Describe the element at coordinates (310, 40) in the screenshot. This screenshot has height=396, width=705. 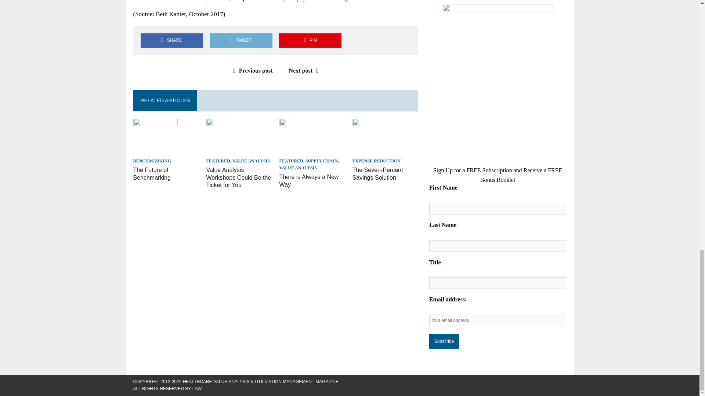
I see `Pin This Post` at that location.